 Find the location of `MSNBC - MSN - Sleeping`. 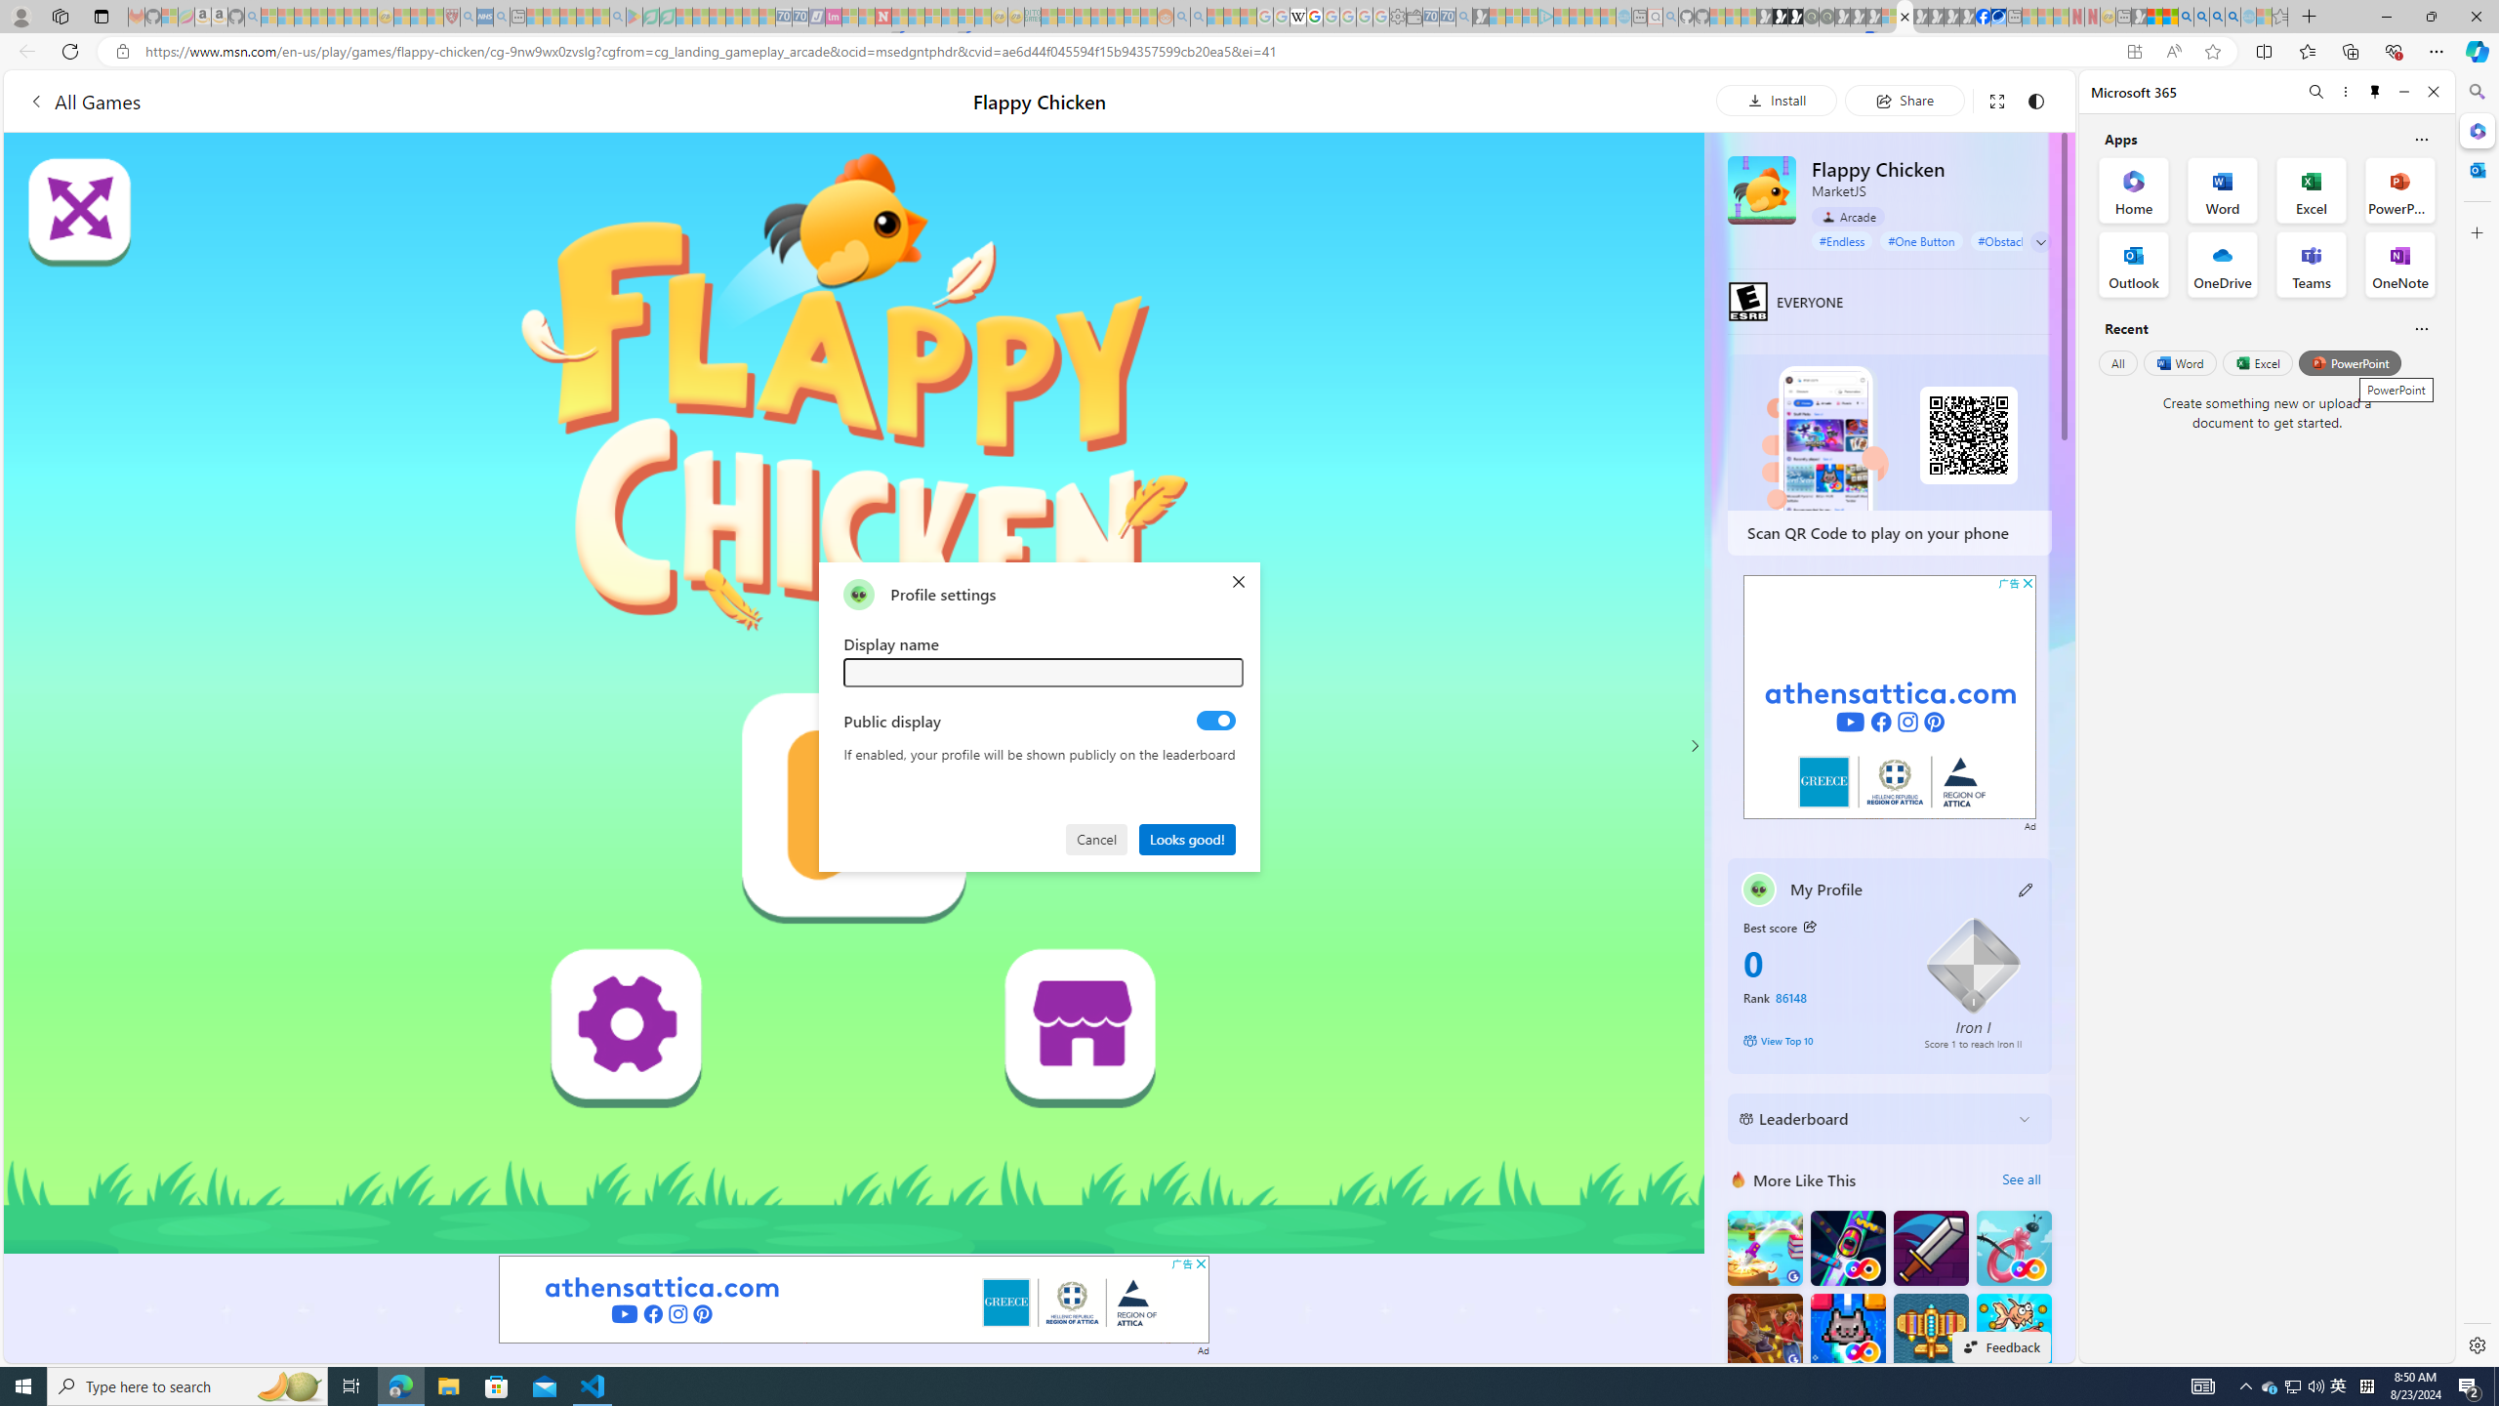

MSNBC - MSN - Sleeping is located at coordinates (1049, 17).